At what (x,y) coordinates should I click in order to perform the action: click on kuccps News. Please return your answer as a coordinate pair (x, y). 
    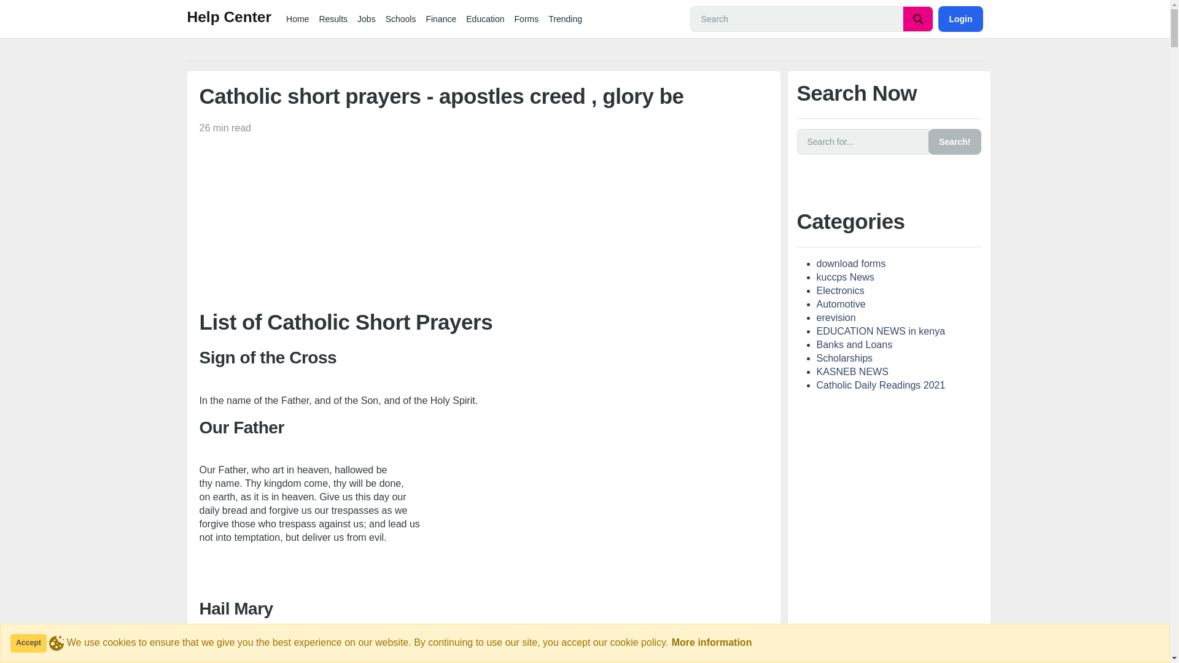
    Looking at the image, I should click on (846, 277).